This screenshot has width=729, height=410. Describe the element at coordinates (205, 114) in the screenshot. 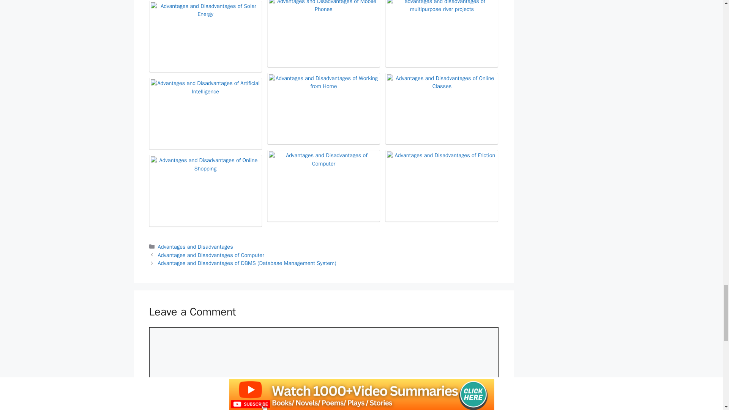

I see `Advantages and Disadvantages of Artificial Intelligence` at that location.